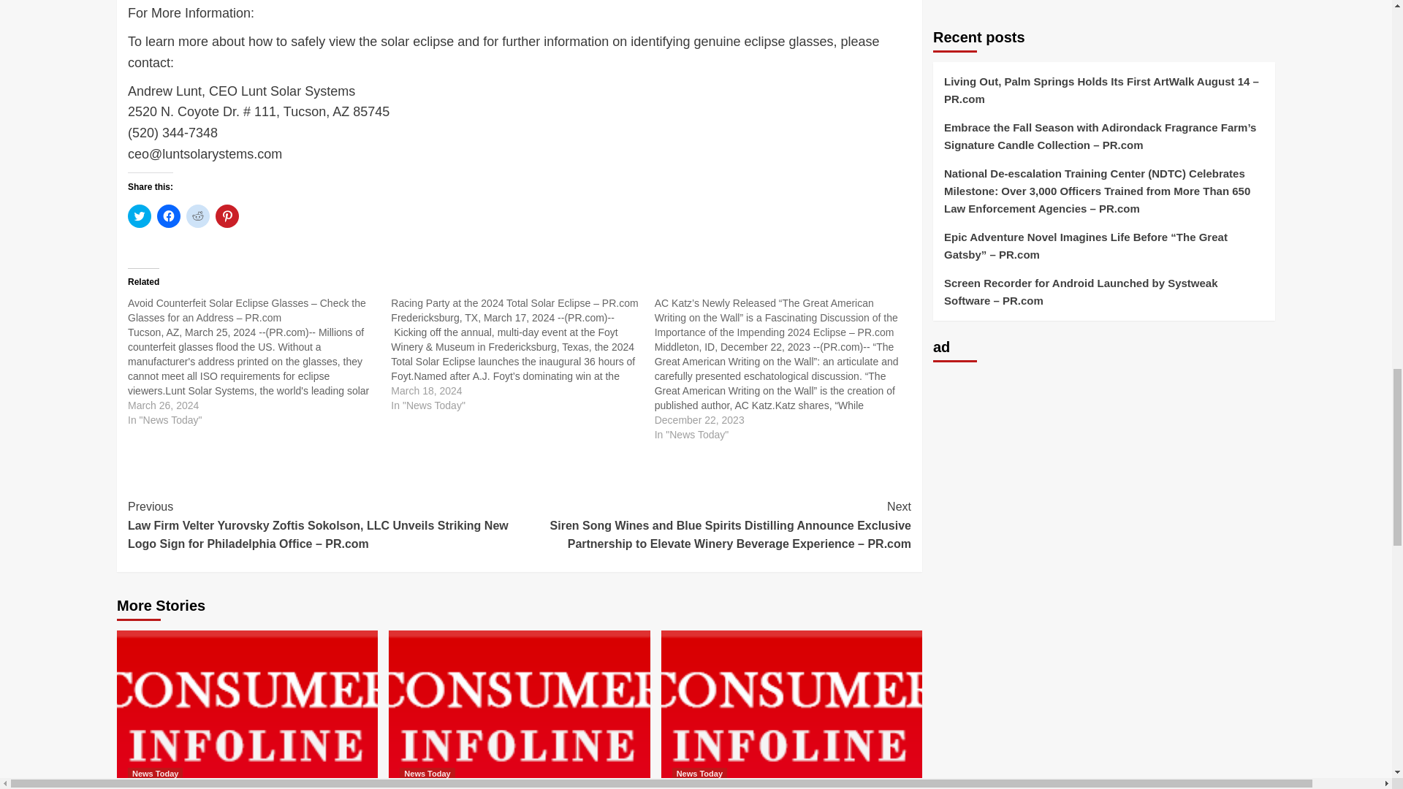  What do you see at coordinates (197, 216) in the screenshot?
I see `Click to share on Reddit` at bounding box center [197, 216].